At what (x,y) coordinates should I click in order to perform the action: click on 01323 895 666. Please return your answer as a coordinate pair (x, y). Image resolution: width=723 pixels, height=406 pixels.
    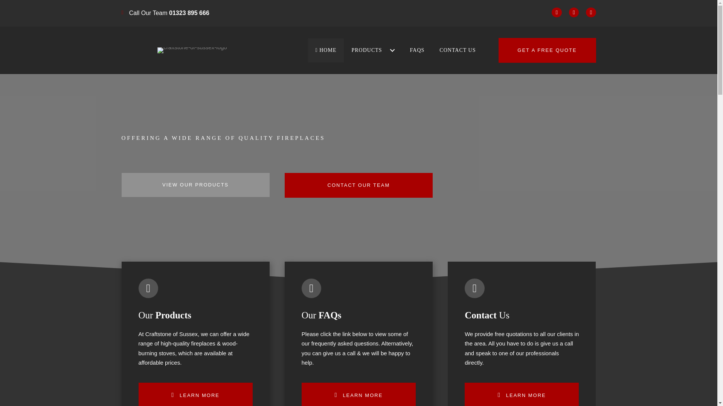
    Looking at the image, I should click on (189, 13).